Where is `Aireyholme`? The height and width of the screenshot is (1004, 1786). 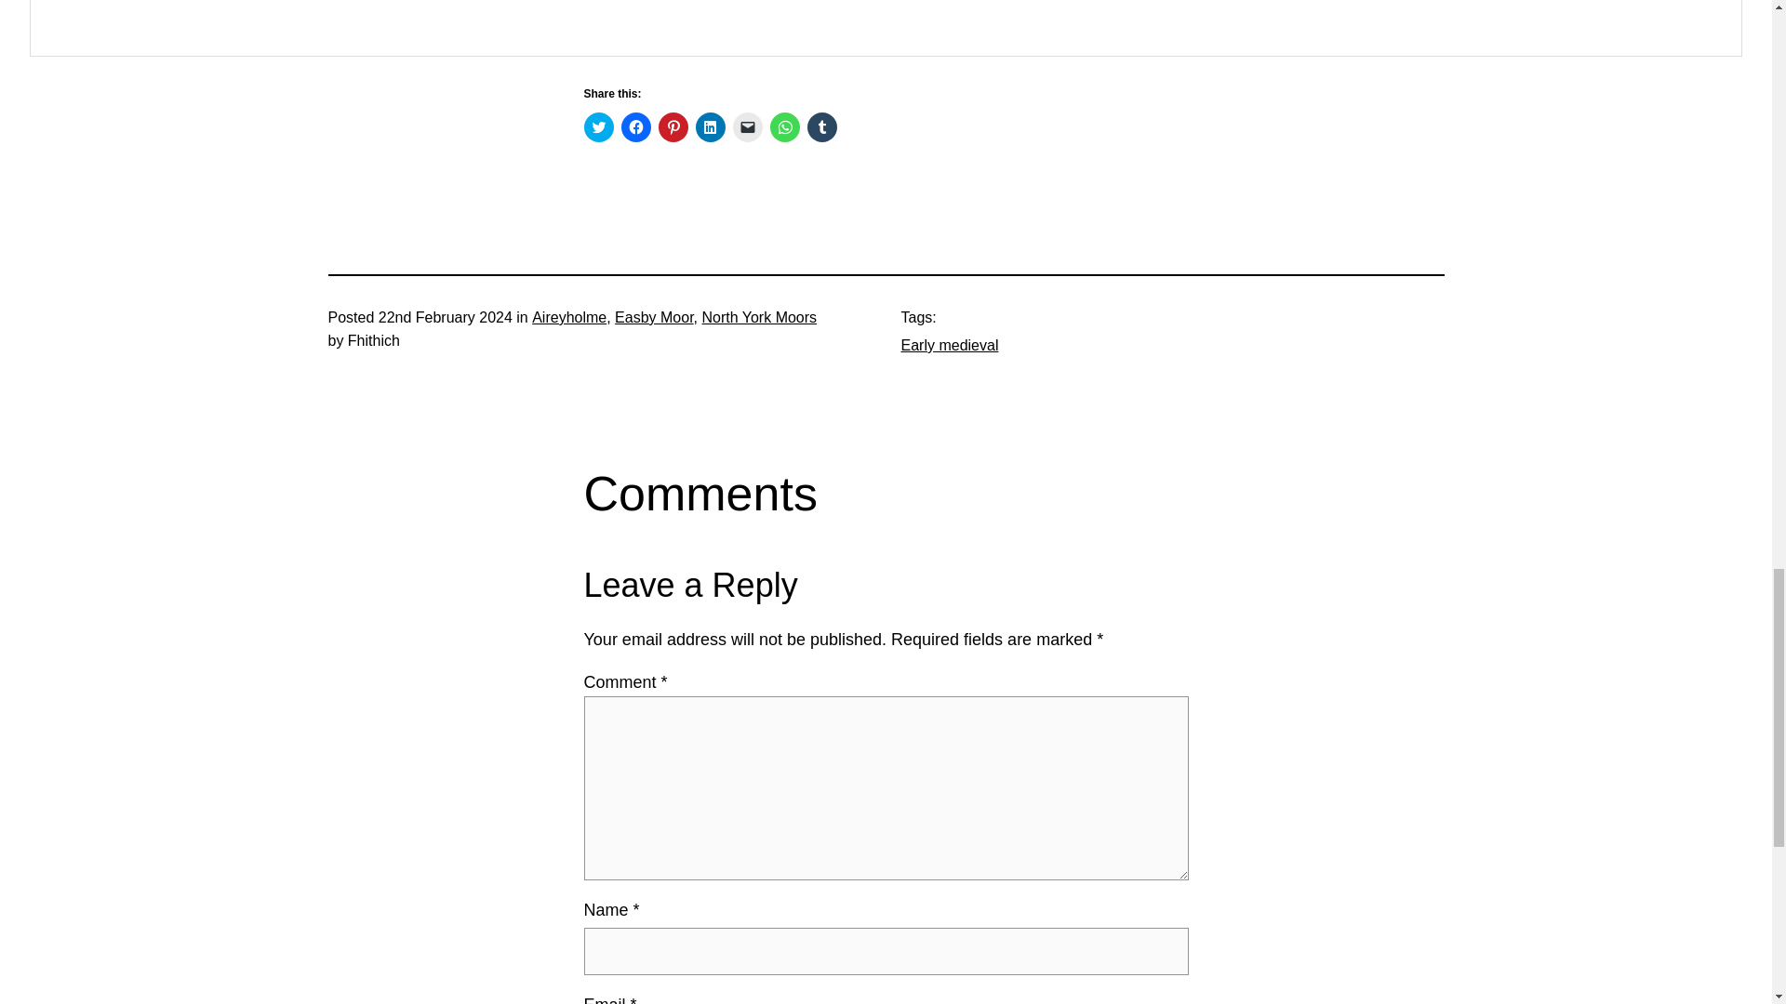
Aireyholme is located at coordinates (569, 316).